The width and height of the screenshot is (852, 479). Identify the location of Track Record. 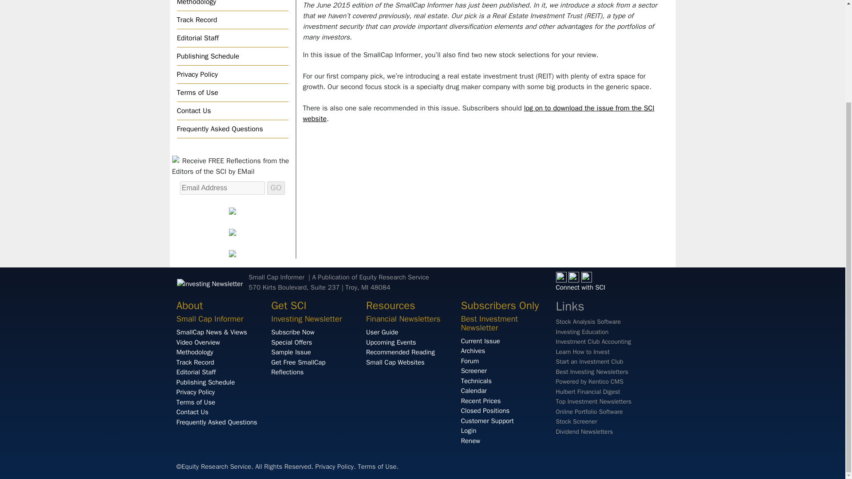
(232, 20).